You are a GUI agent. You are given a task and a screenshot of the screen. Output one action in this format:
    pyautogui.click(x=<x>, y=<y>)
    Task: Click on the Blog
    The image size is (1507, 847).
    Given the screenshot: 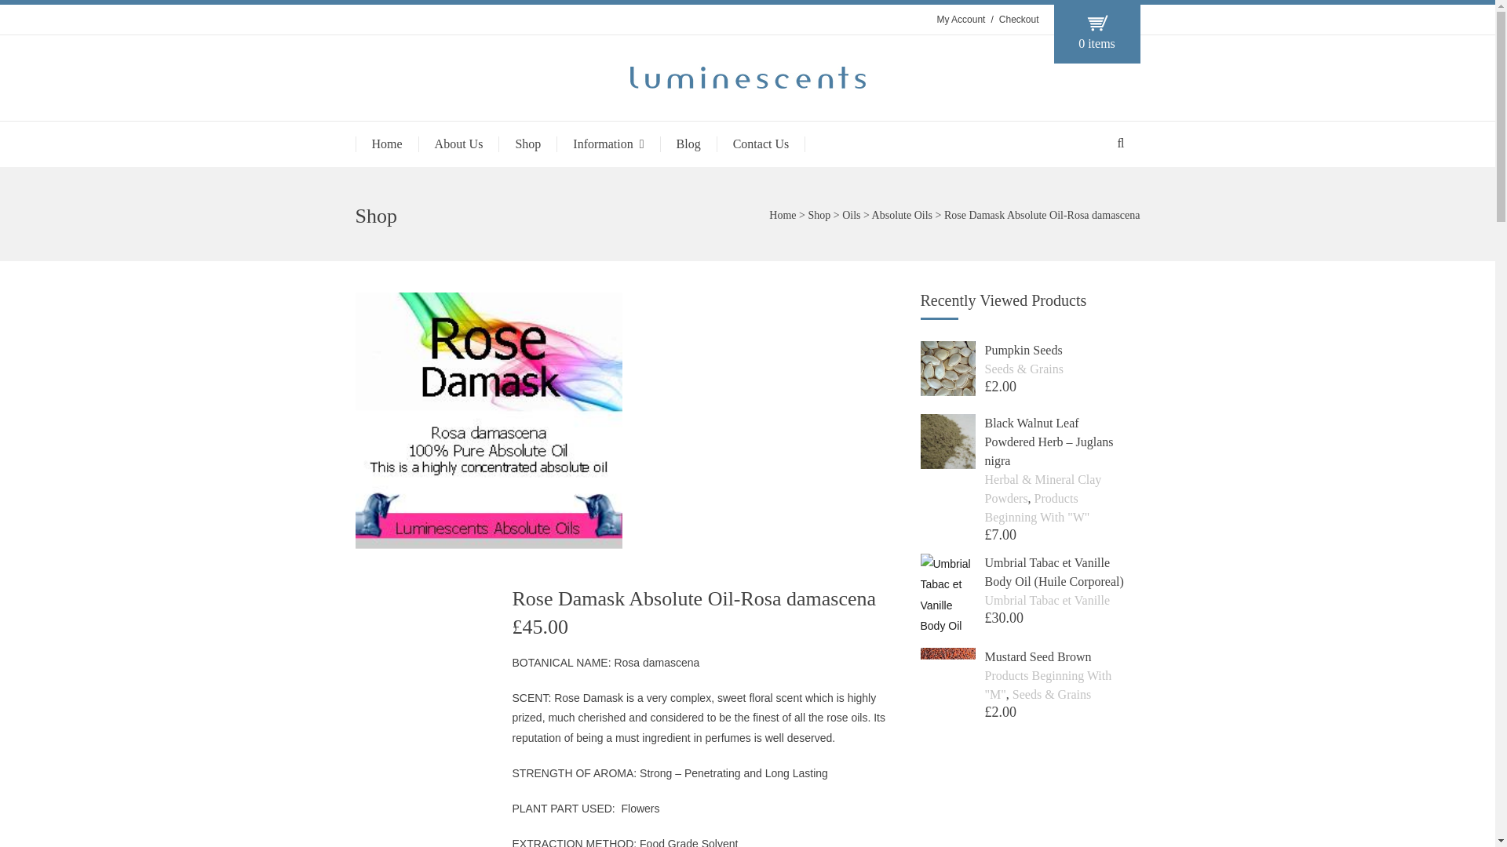 What is the action you would take?
    pyautogui.click(x=688, y=144)
    